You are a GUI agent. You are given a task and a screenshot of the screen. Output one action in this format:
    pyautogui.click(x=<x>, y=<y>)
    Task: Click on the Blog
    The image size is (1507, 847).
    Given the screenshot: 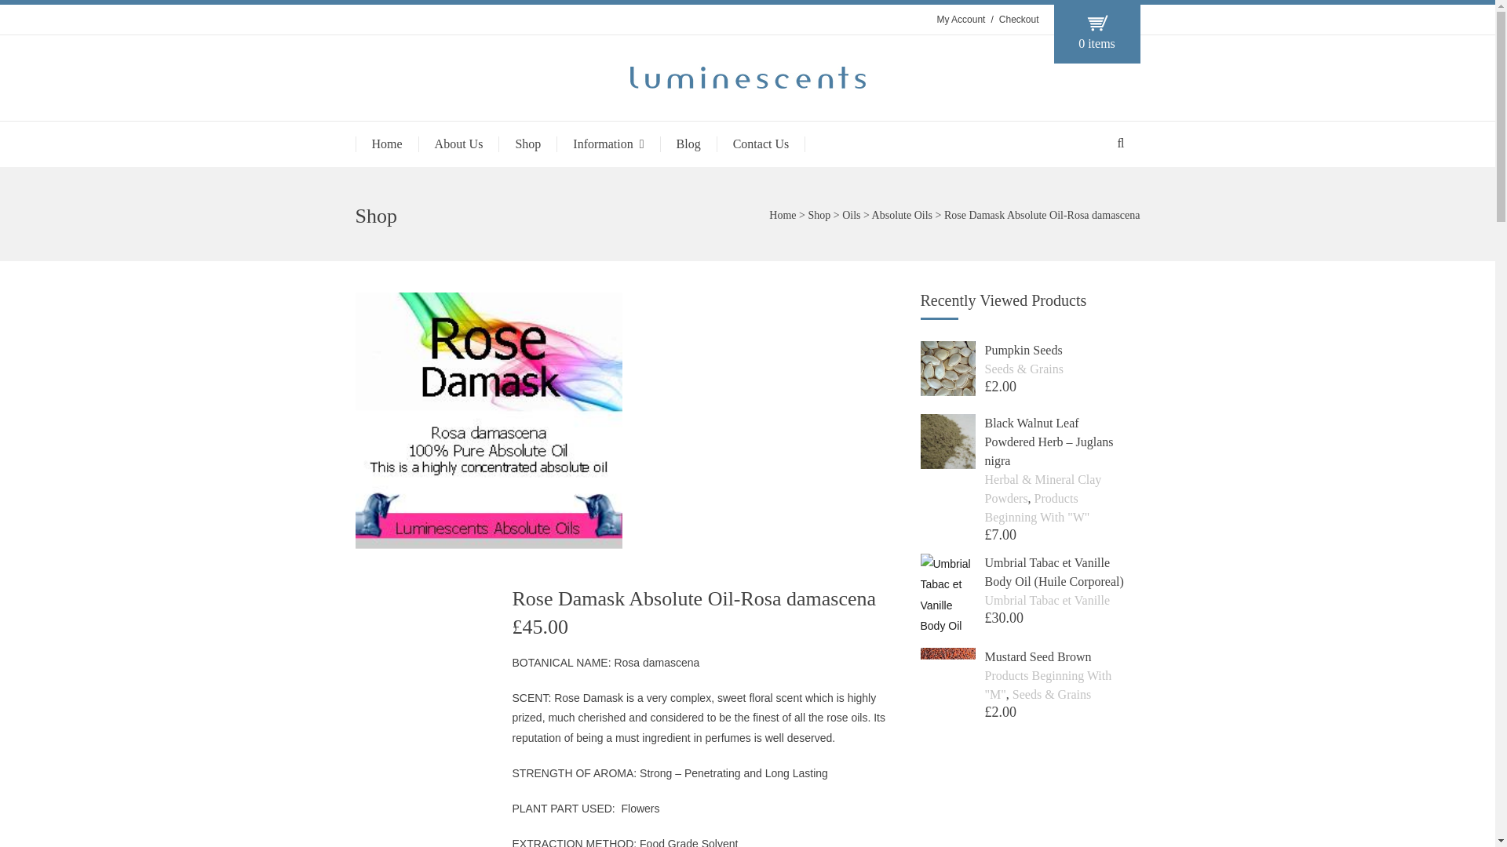 What is the action you would take?
    pyautogui.click(x=688, y=144)
    